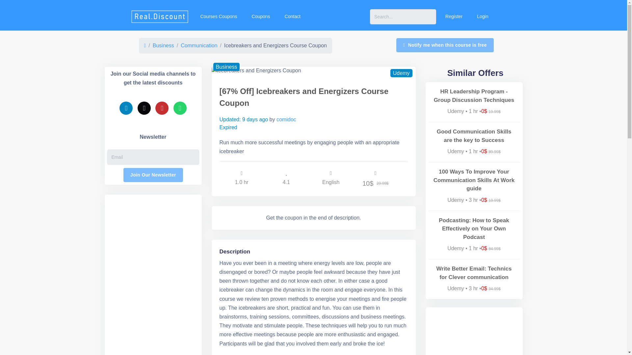 Image resolution: width=632 pixels, height=355 pixels. I want to click on Coupons, so click(260, 16).